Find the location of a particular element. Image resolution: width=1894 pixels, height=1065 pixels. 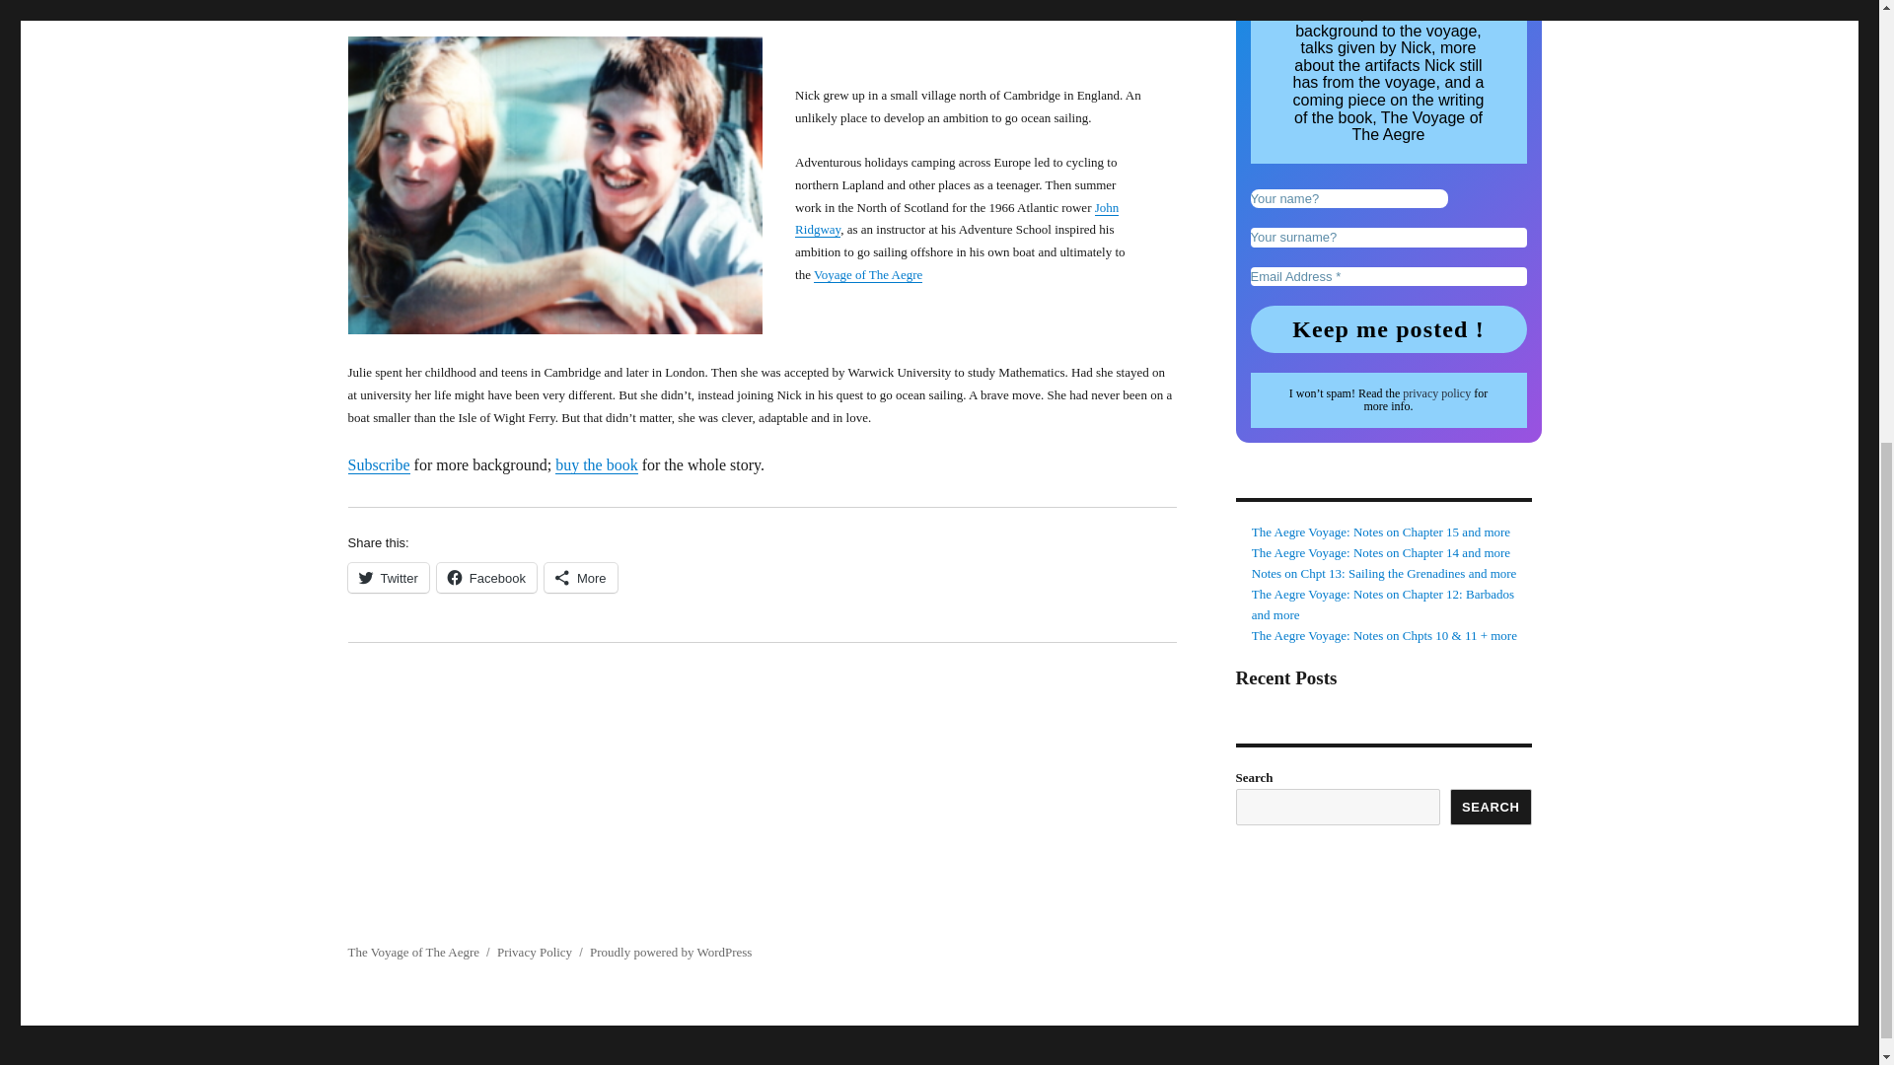

Your surname? is located at coordinates (1388, 237).